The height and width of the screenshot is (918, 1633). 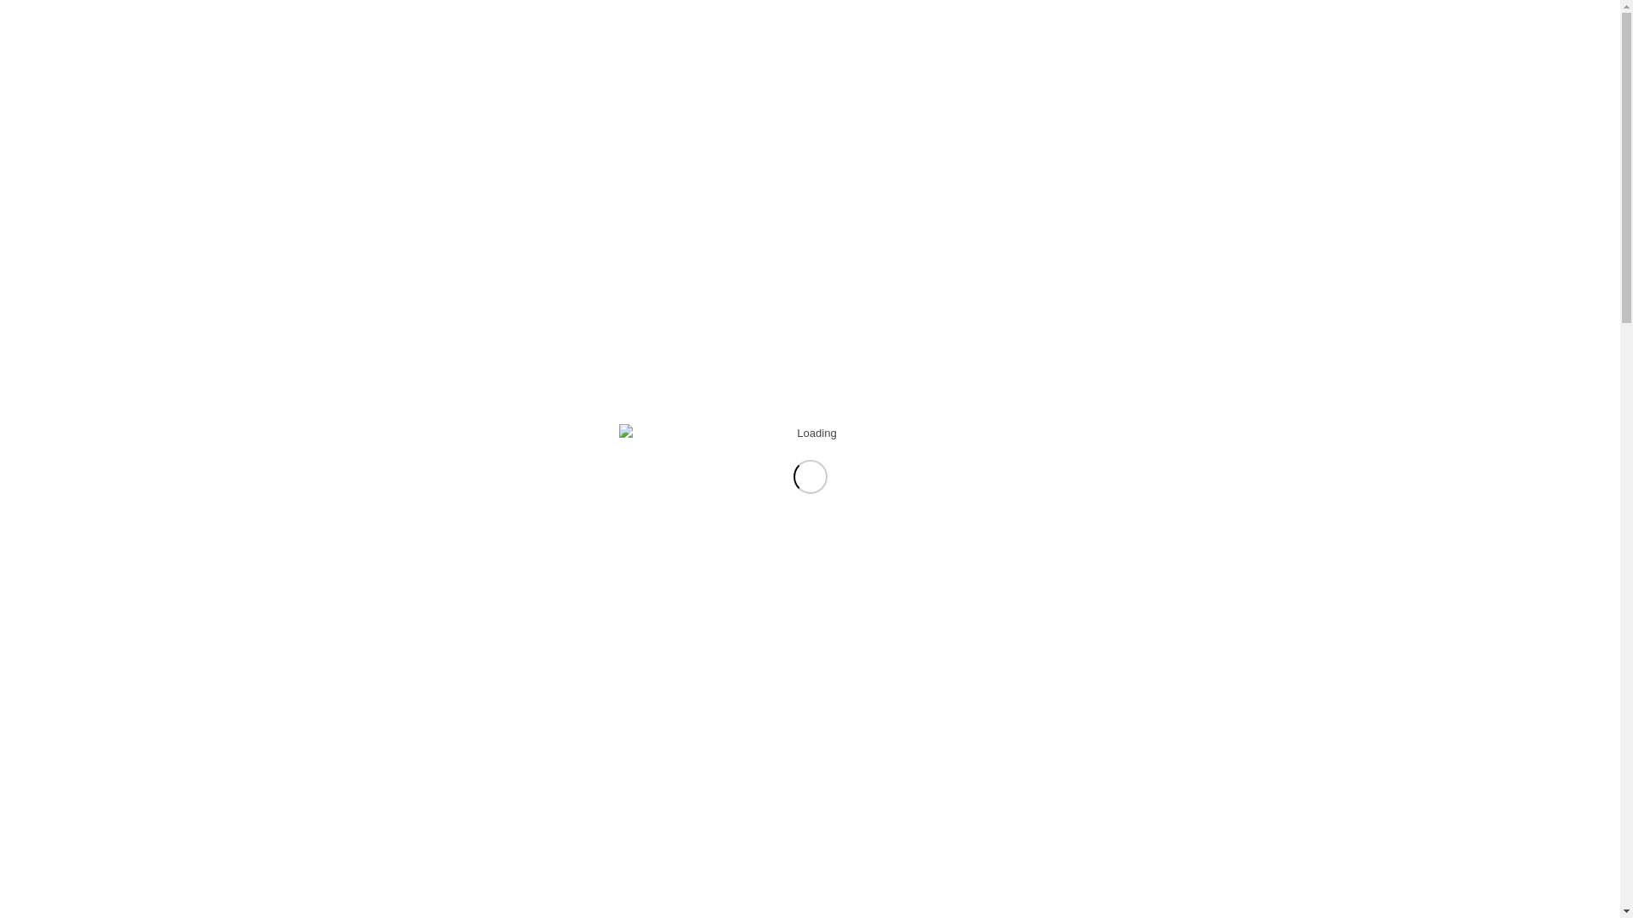 I want to click on +32 (0)2 377 74 01, so click(x=66, y=398).